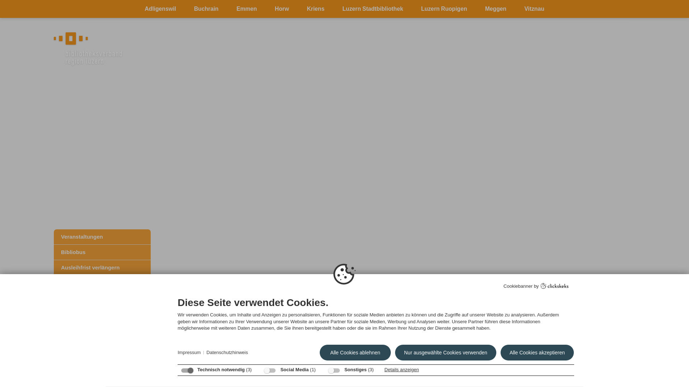 The height and width of the screenshot is (387, 689). I want to click on Impressum, so click(189, 353).